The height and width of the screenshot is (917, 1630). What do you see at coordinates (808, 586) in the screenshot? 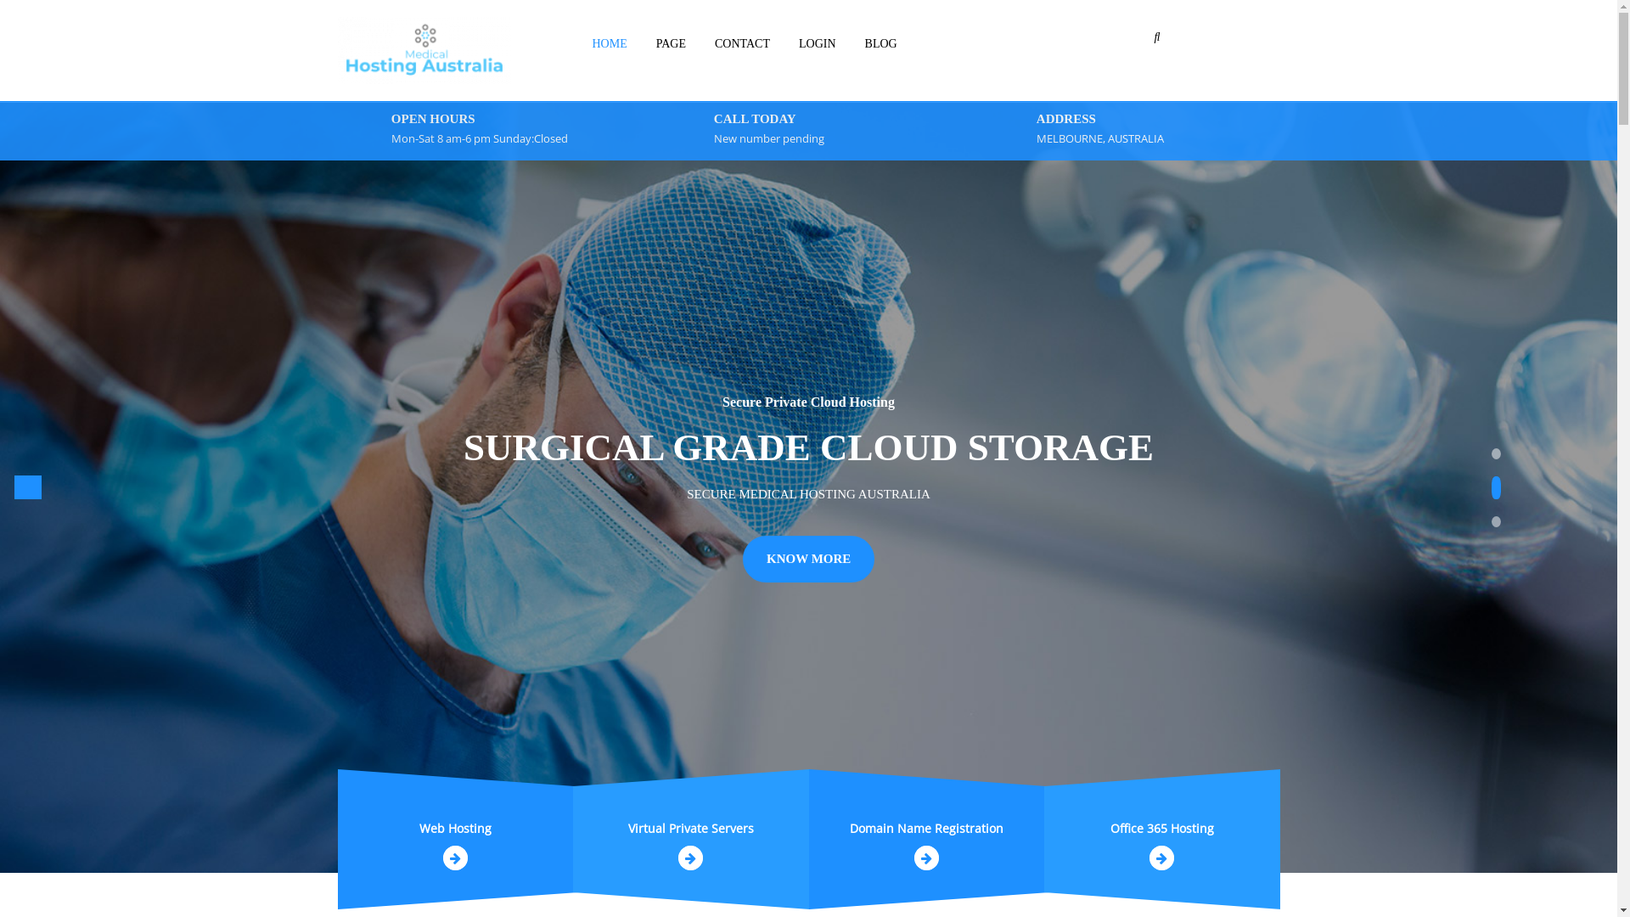
I see `KNOW MORE` at bounding box center [808, 586].